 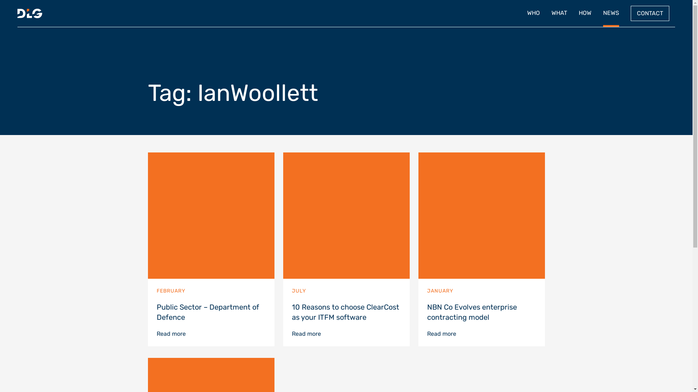 I want to click on WHO, so click(x=534, y=13).